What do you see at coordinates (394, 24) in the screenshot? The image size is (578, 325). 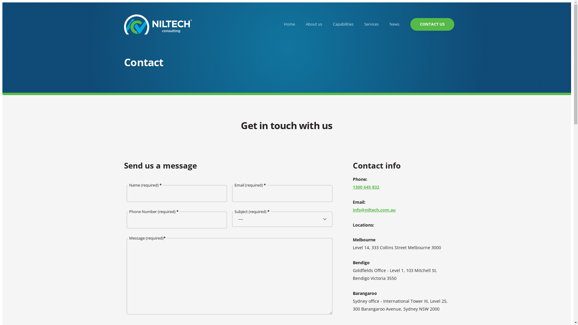 I see `News` at bounding box center [394, 24].